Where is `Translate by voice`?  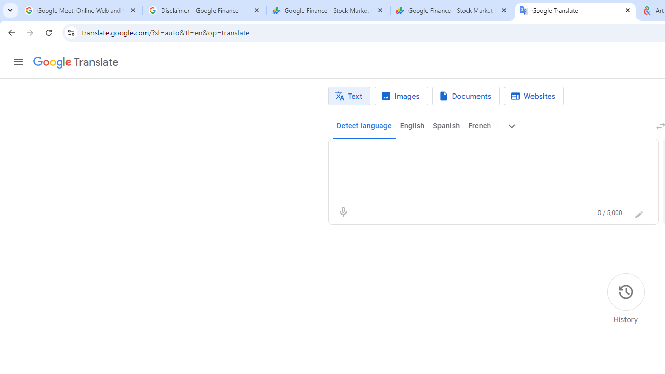
Translate by voice is located at coordinates (343, 212).